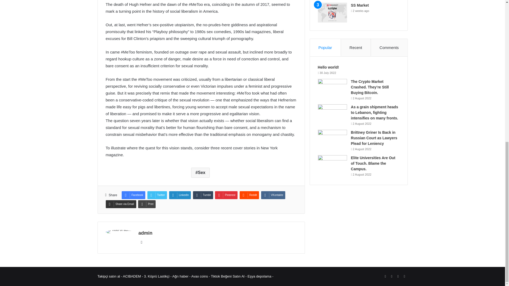 The width and height of the screenshot is (509, 286). What do you see at coordinates (180, 195) in the screenshot?
I see `LinkedIn` at bounding box center [180, 195].